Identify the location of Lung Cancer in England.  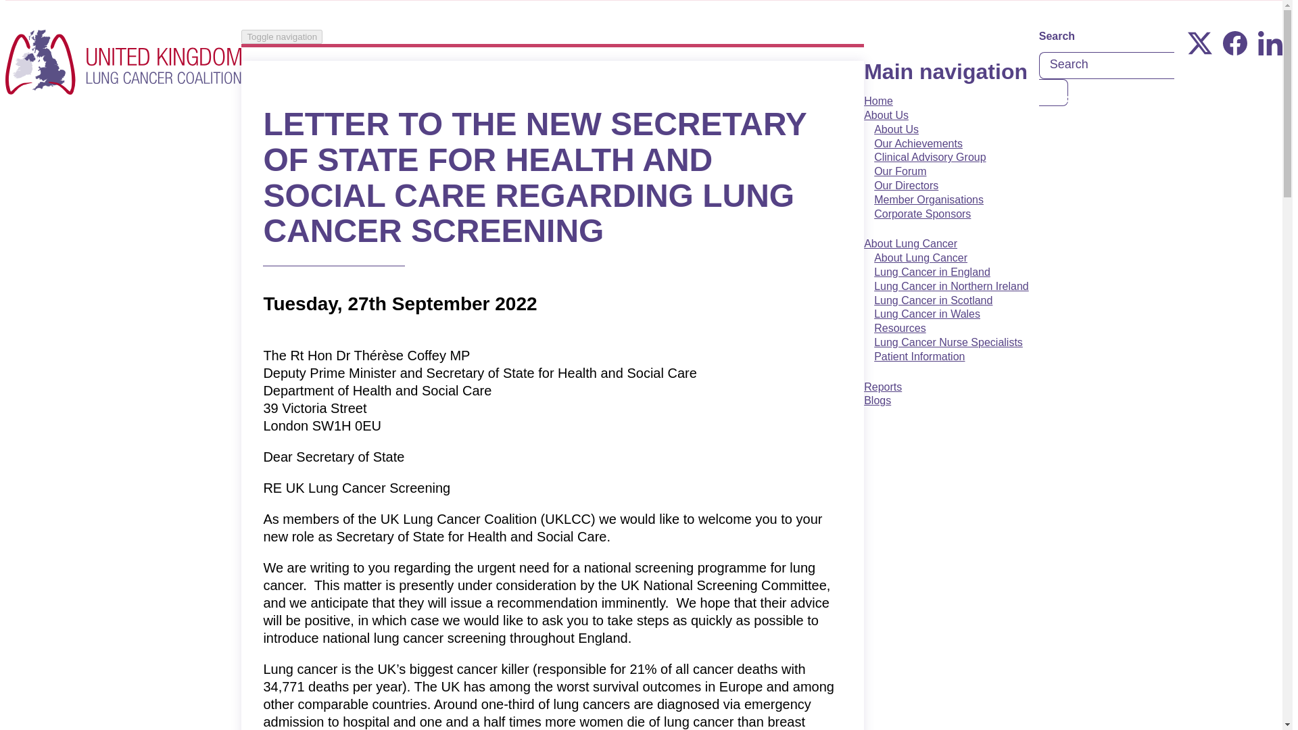
(932, 272).